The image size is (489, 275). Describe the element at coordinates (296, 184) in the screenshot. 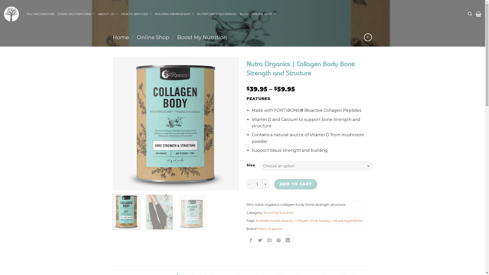

I see `ADD TO CART` at that location.